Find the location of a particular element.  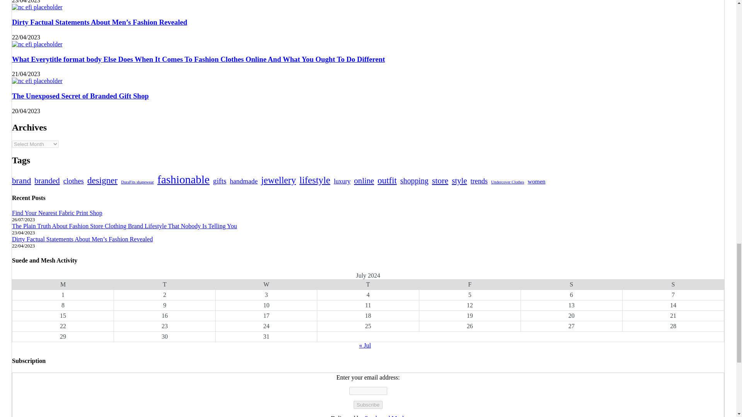

Subscribe is located at coordinates (368, 405).